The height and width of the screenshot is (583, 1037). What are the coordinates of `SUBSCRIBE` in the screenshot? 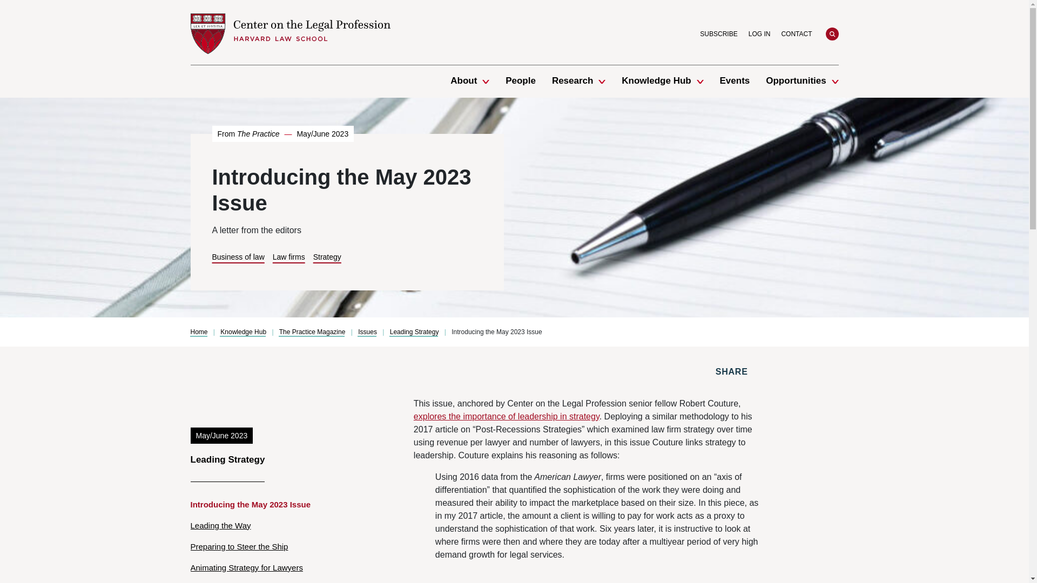 It's located at (718, 33).